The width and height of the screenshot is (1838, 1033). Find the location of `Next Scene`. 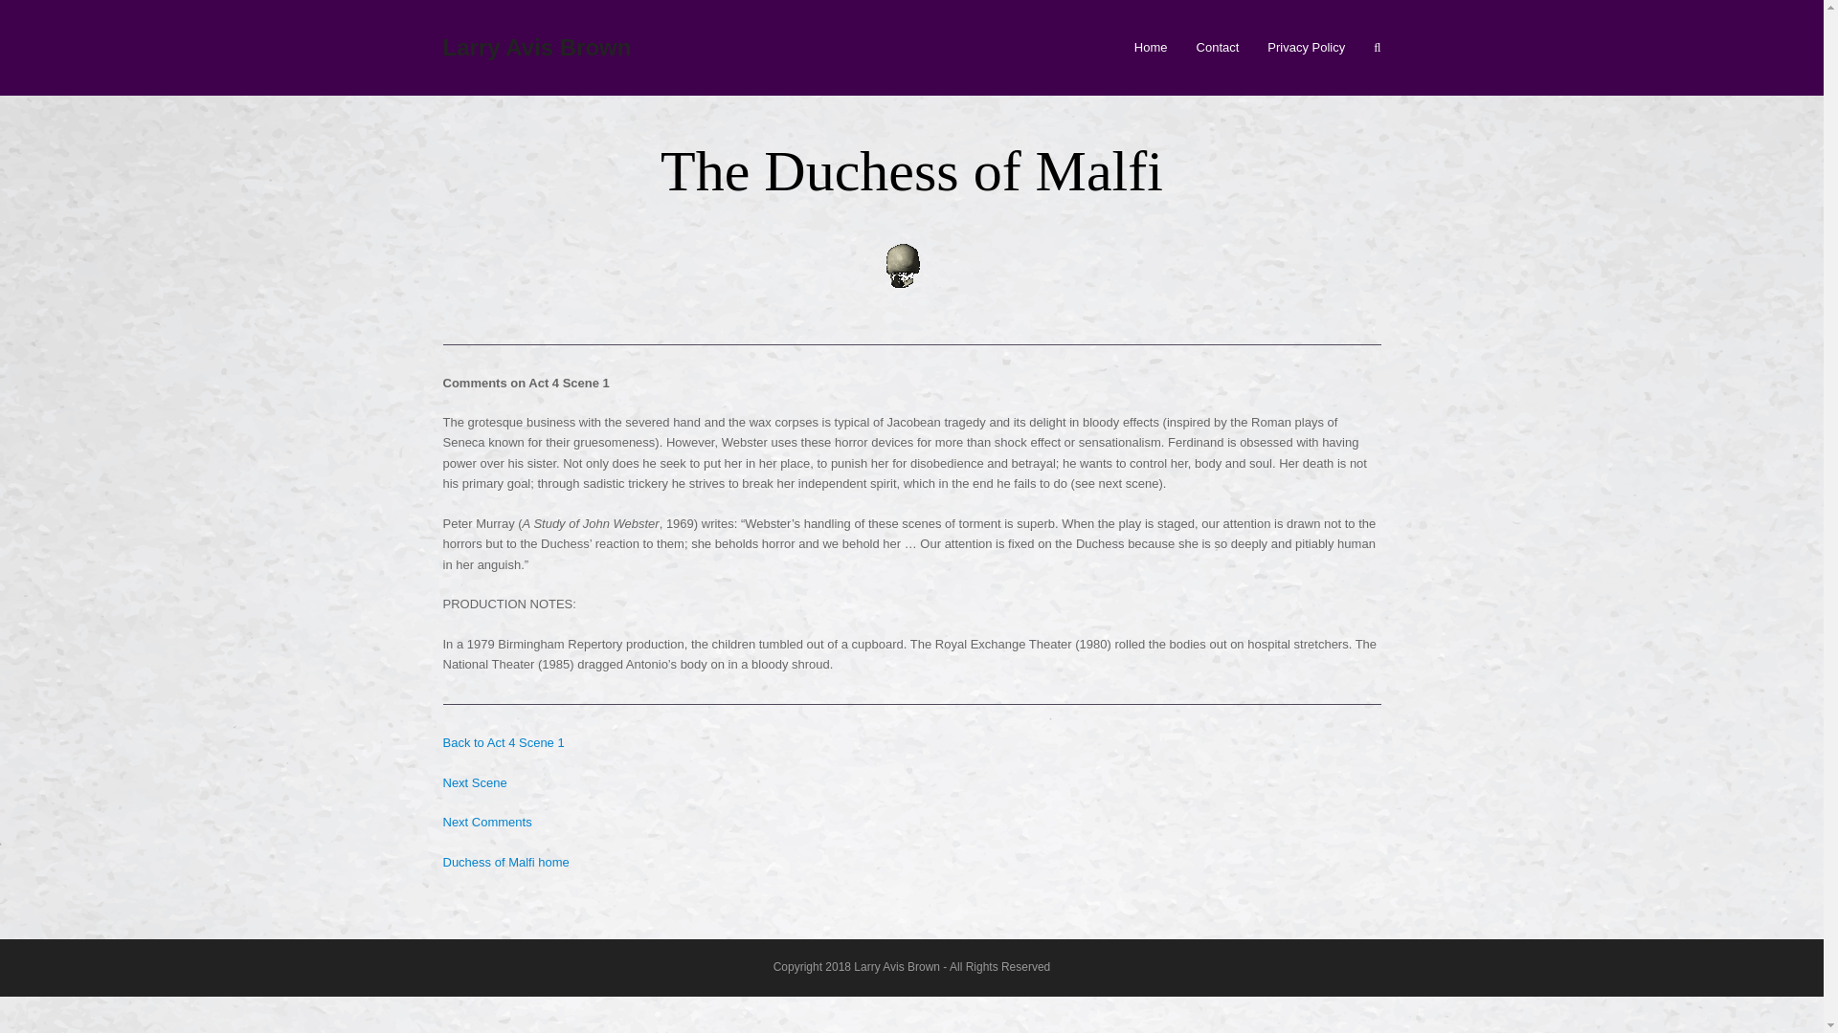

Next Scene is located at coordinates (475, 782).